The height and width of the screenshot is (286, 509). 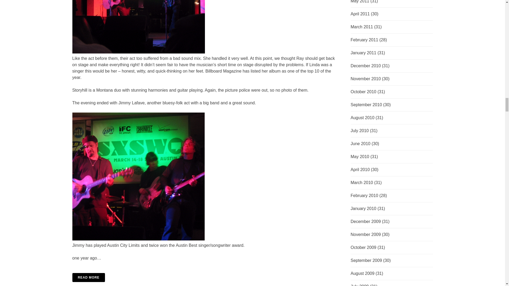 What do you see at coordinates (89, 277) in the screenshot?
I see `READ MORE` at bounding box center [89, 277].